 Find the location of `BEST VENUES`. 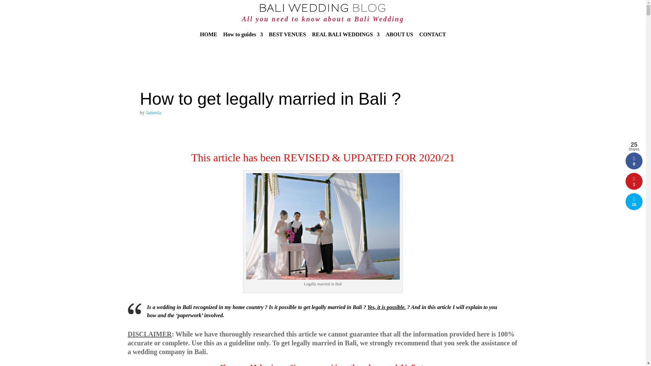

BEST VENUES is located at coordinates (287, 40).